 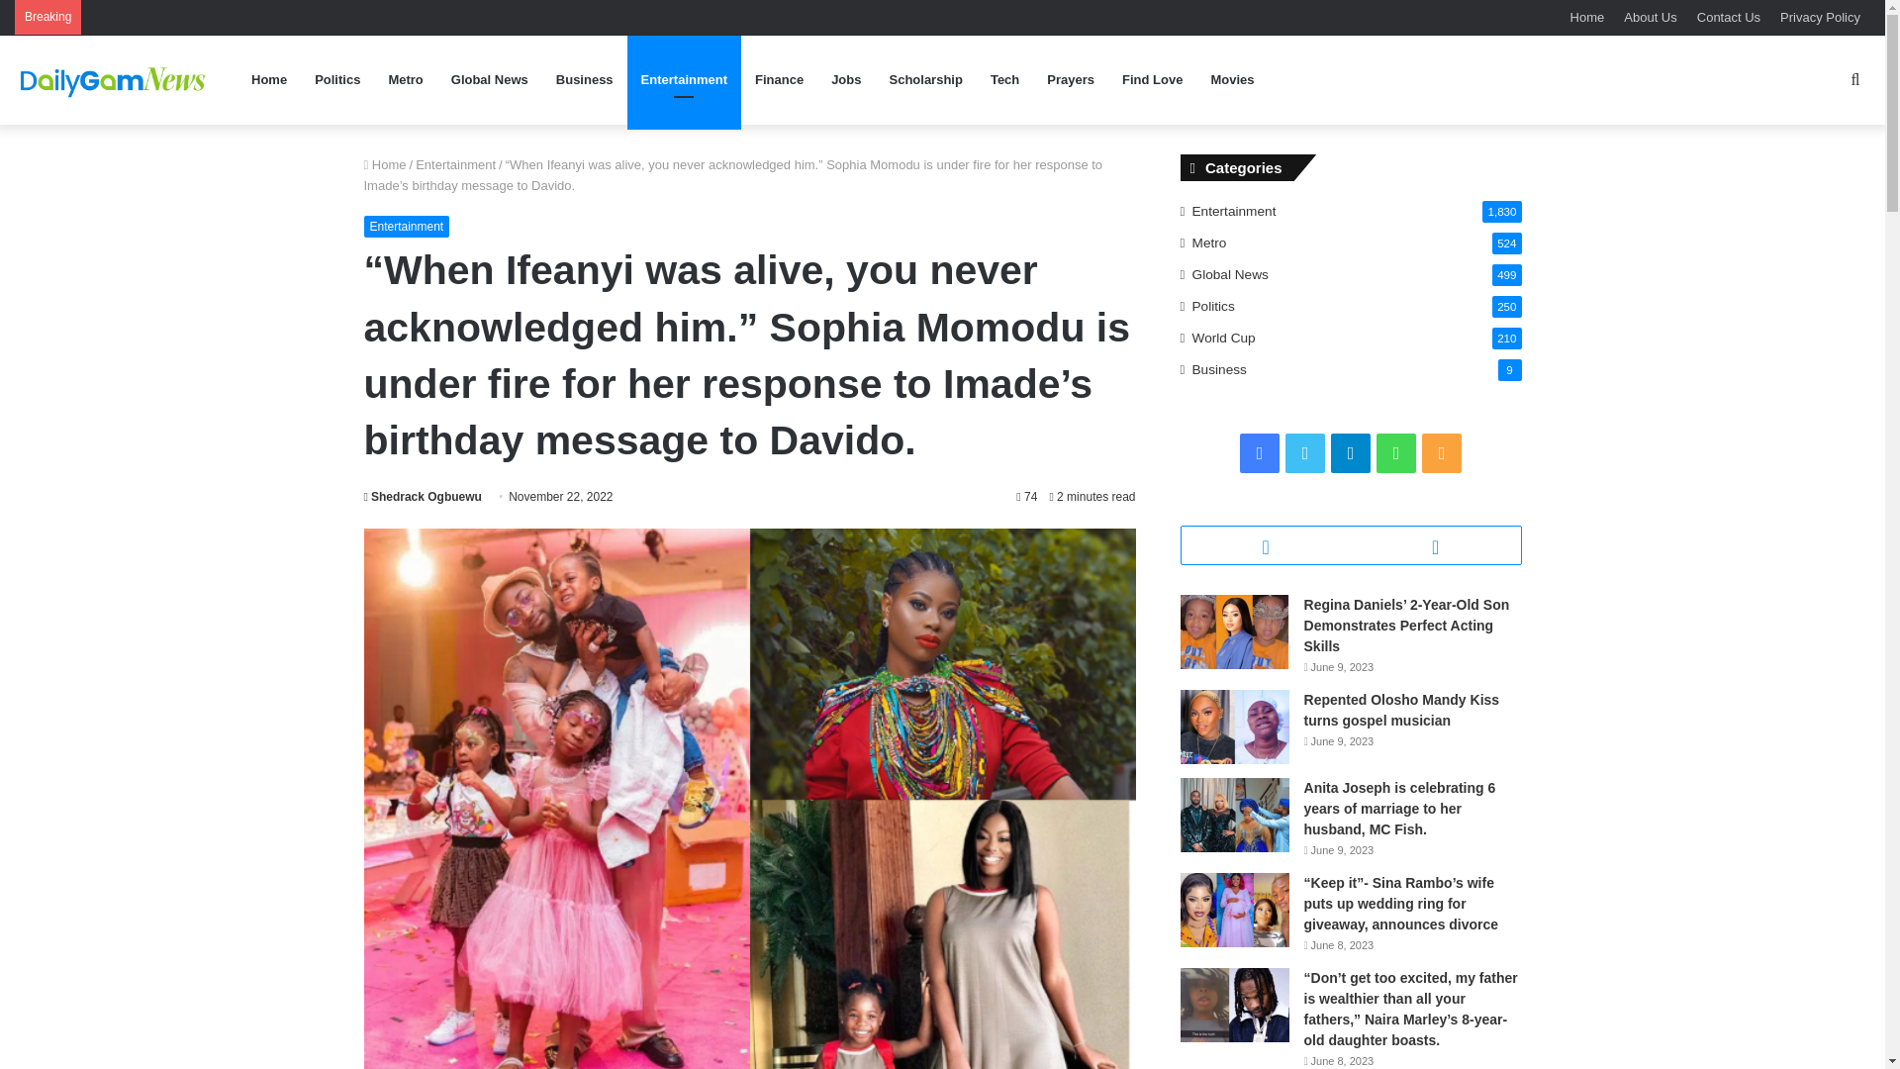 I want to click on Shedrack Ogbuewu, so click(x=424, y=496).